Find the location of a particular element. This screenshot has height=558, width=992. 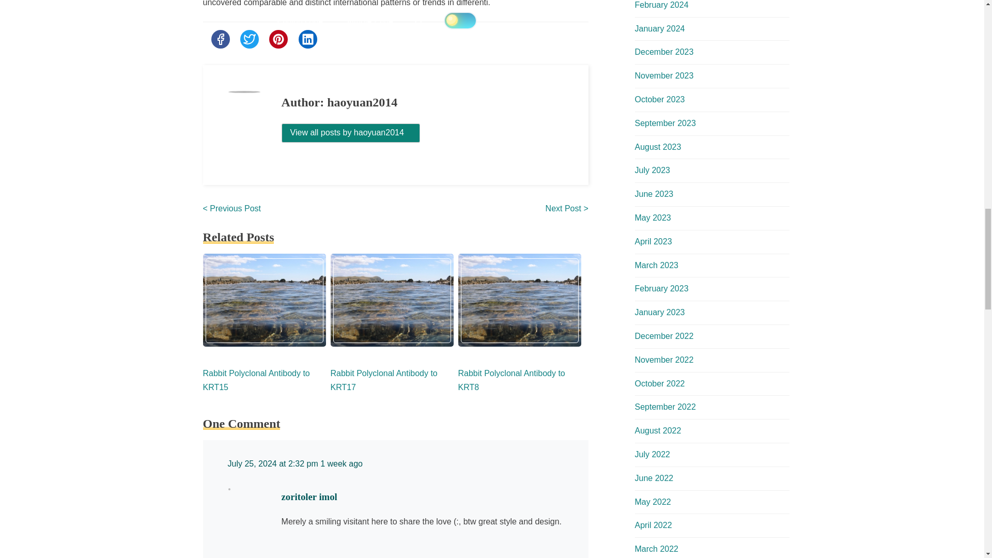

View all posts by haoyuan2014 is located at coordinates (351, 132).